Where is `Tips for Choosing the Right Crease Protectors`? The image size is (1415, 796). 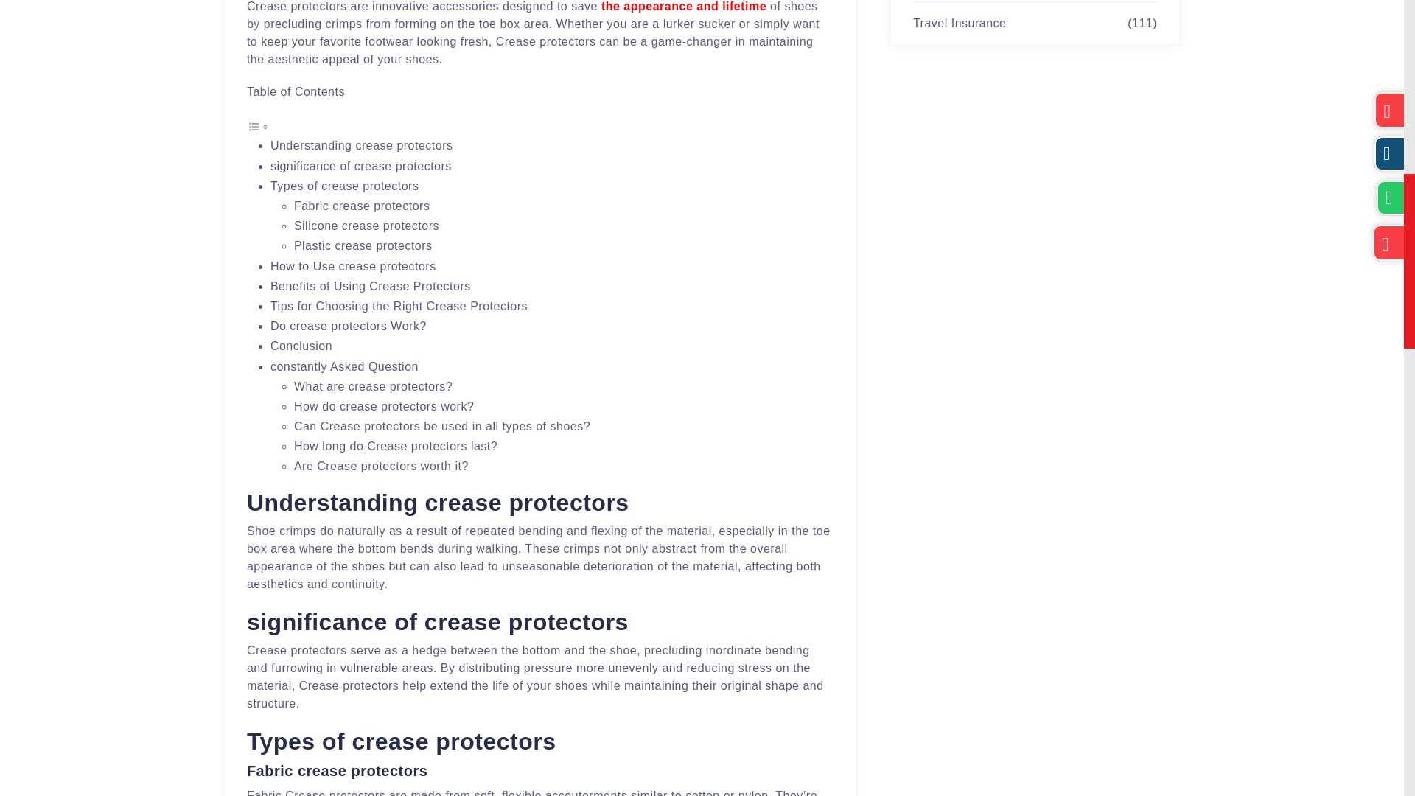 Tips for Choosing the Right Crease Protectors is located at coordinates (399, 307).